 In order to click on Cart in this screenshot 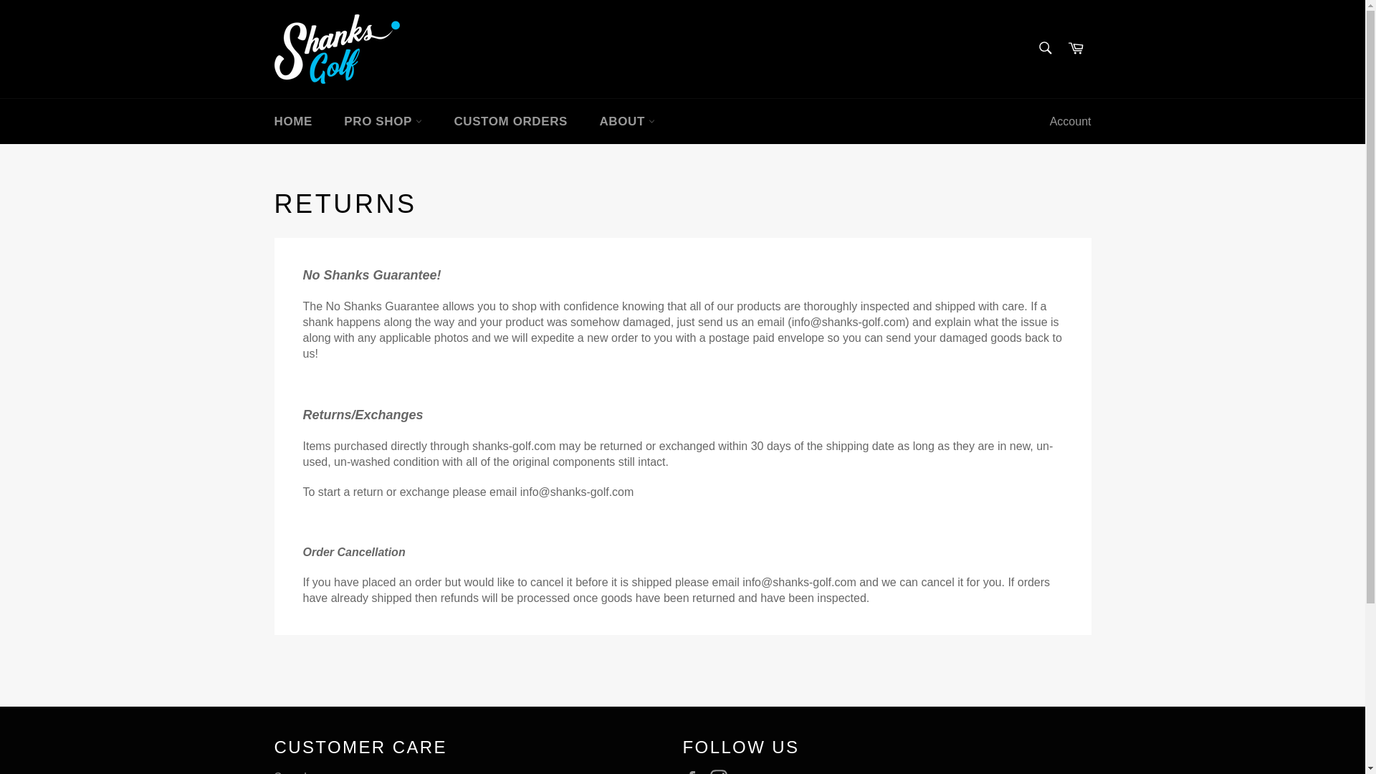, I will do `click(1076, 49)`.